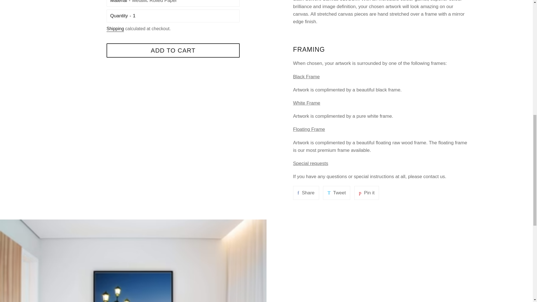  What do you see at coordinates (173, 50) in the screenshot?
I see `ADD TO CART` at bounding box center [173, 50].